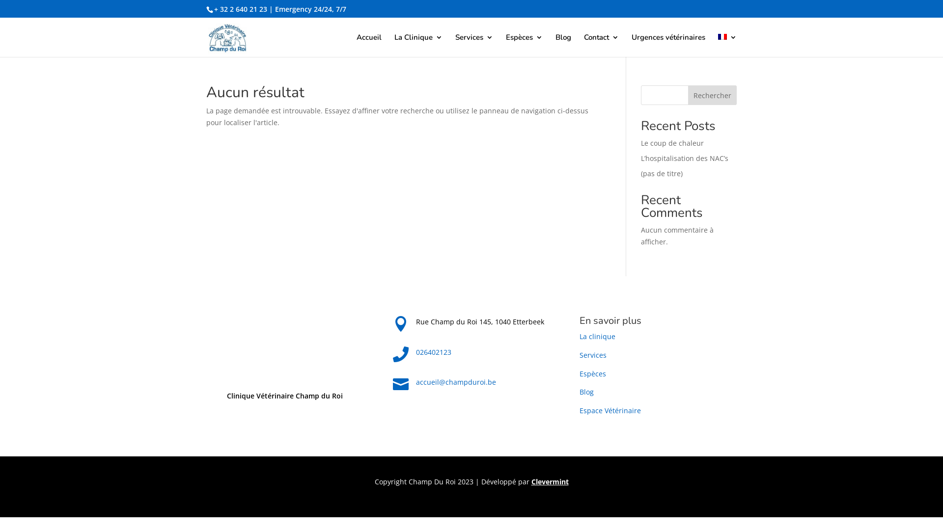 The image size is (943, 530). I want to click on (pas de titre), so click(662, 174).